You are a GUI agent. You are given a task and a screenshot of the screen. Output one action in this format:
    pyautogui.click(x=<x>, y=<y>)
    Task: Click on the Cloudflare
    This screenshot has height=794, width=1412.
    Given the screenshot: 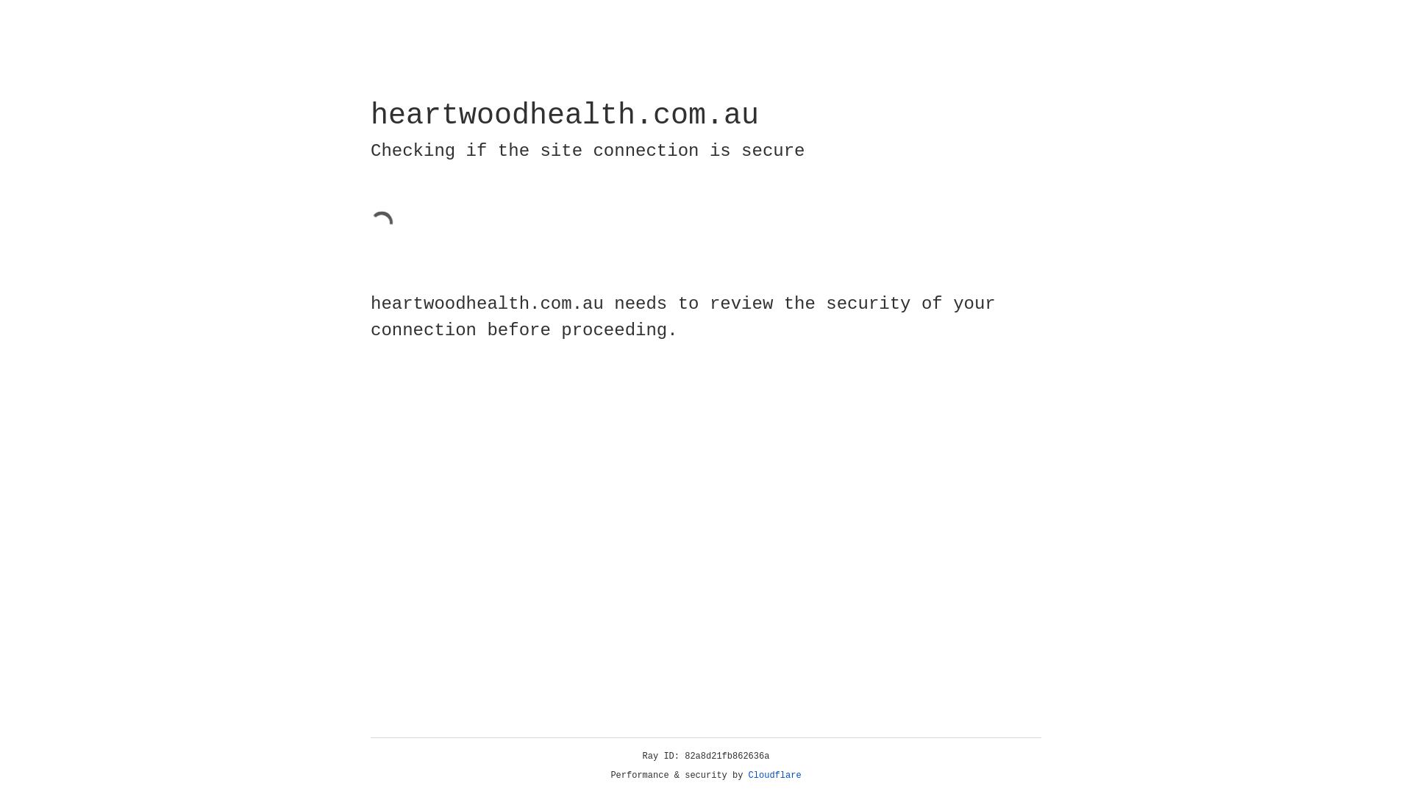 What is the action you would take?
    pyautogui.click(x=775, y=776)
    